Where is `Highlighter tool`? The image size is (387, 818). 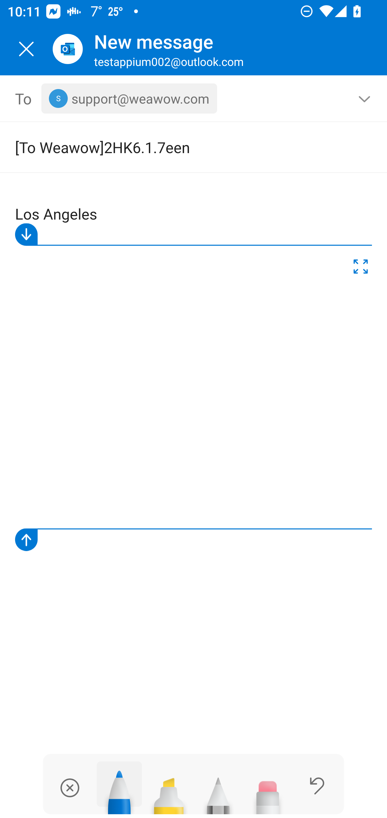 Highlighter tool is located at coordinates (169, 792).